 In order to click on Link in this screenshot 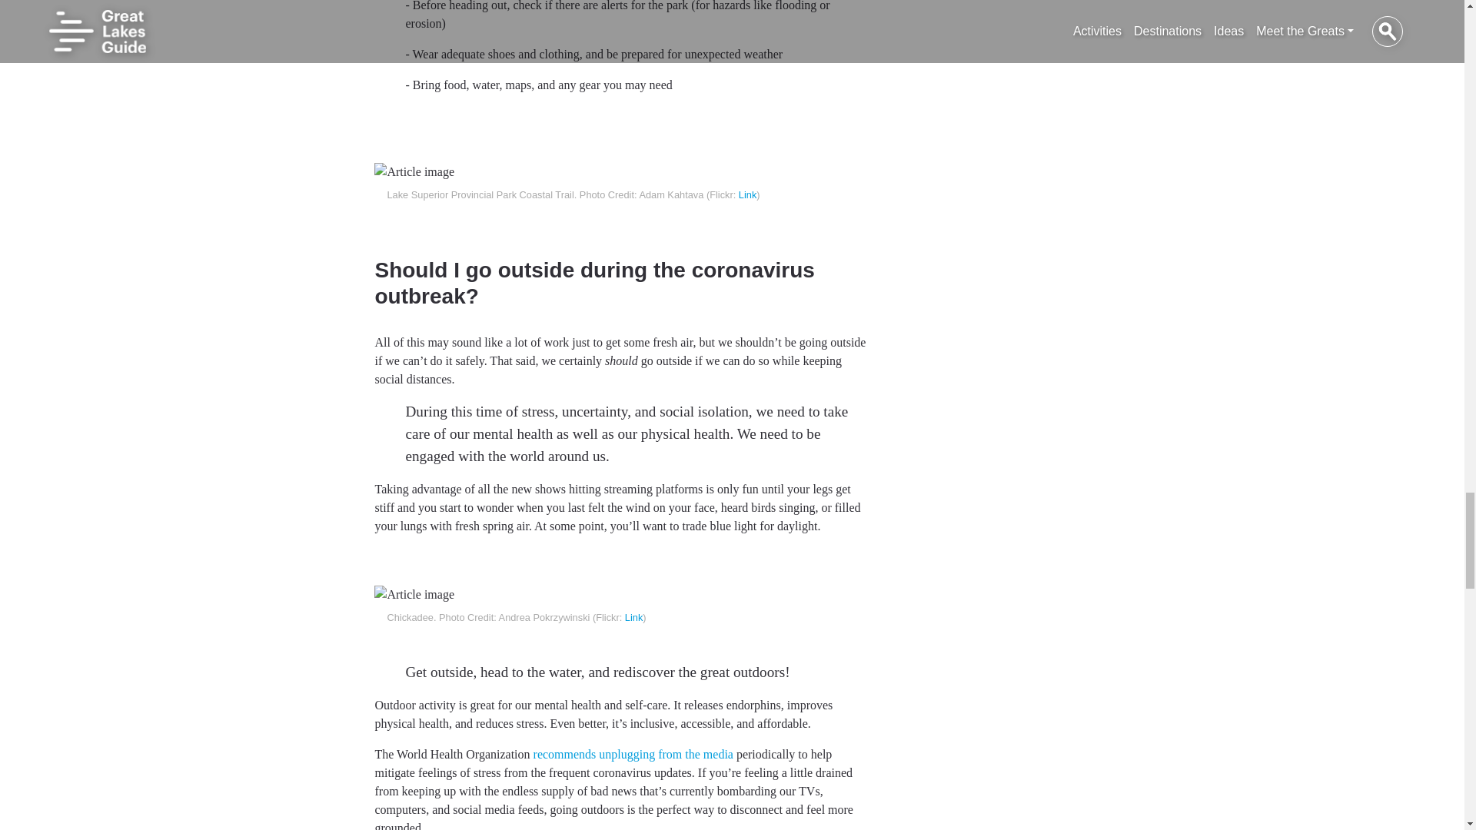, I will do `click(747, 195)`.